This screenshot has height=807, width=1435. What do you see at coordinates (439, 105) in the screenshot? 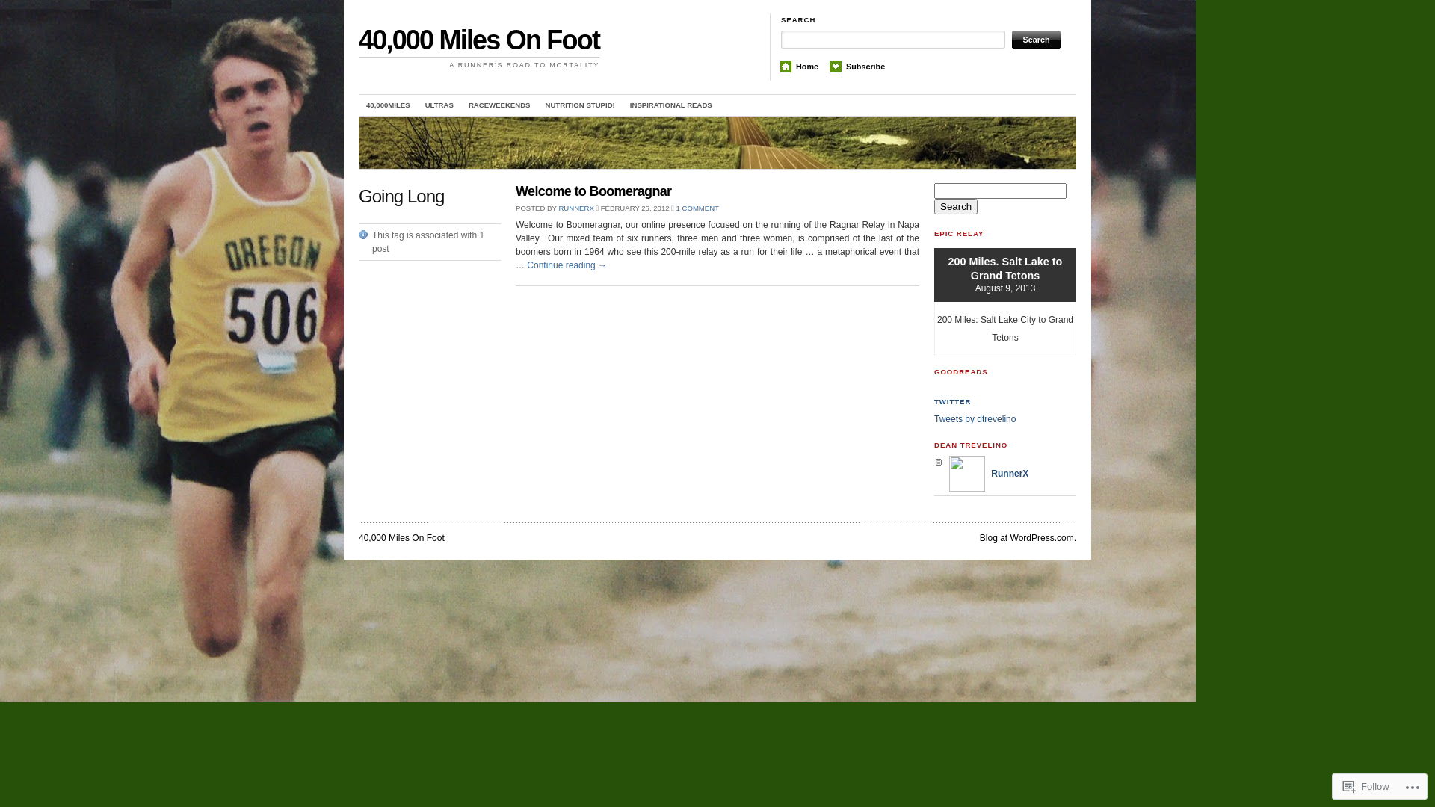
I see `ULTRAS` at bounding box center [439, 105].